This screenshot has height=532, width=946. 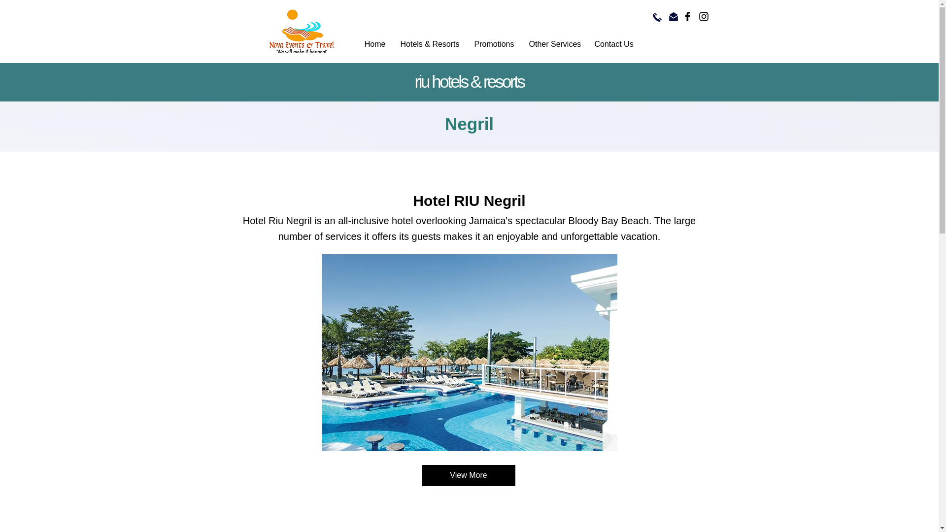 I want to click on Home, so click(x=373, y=44).